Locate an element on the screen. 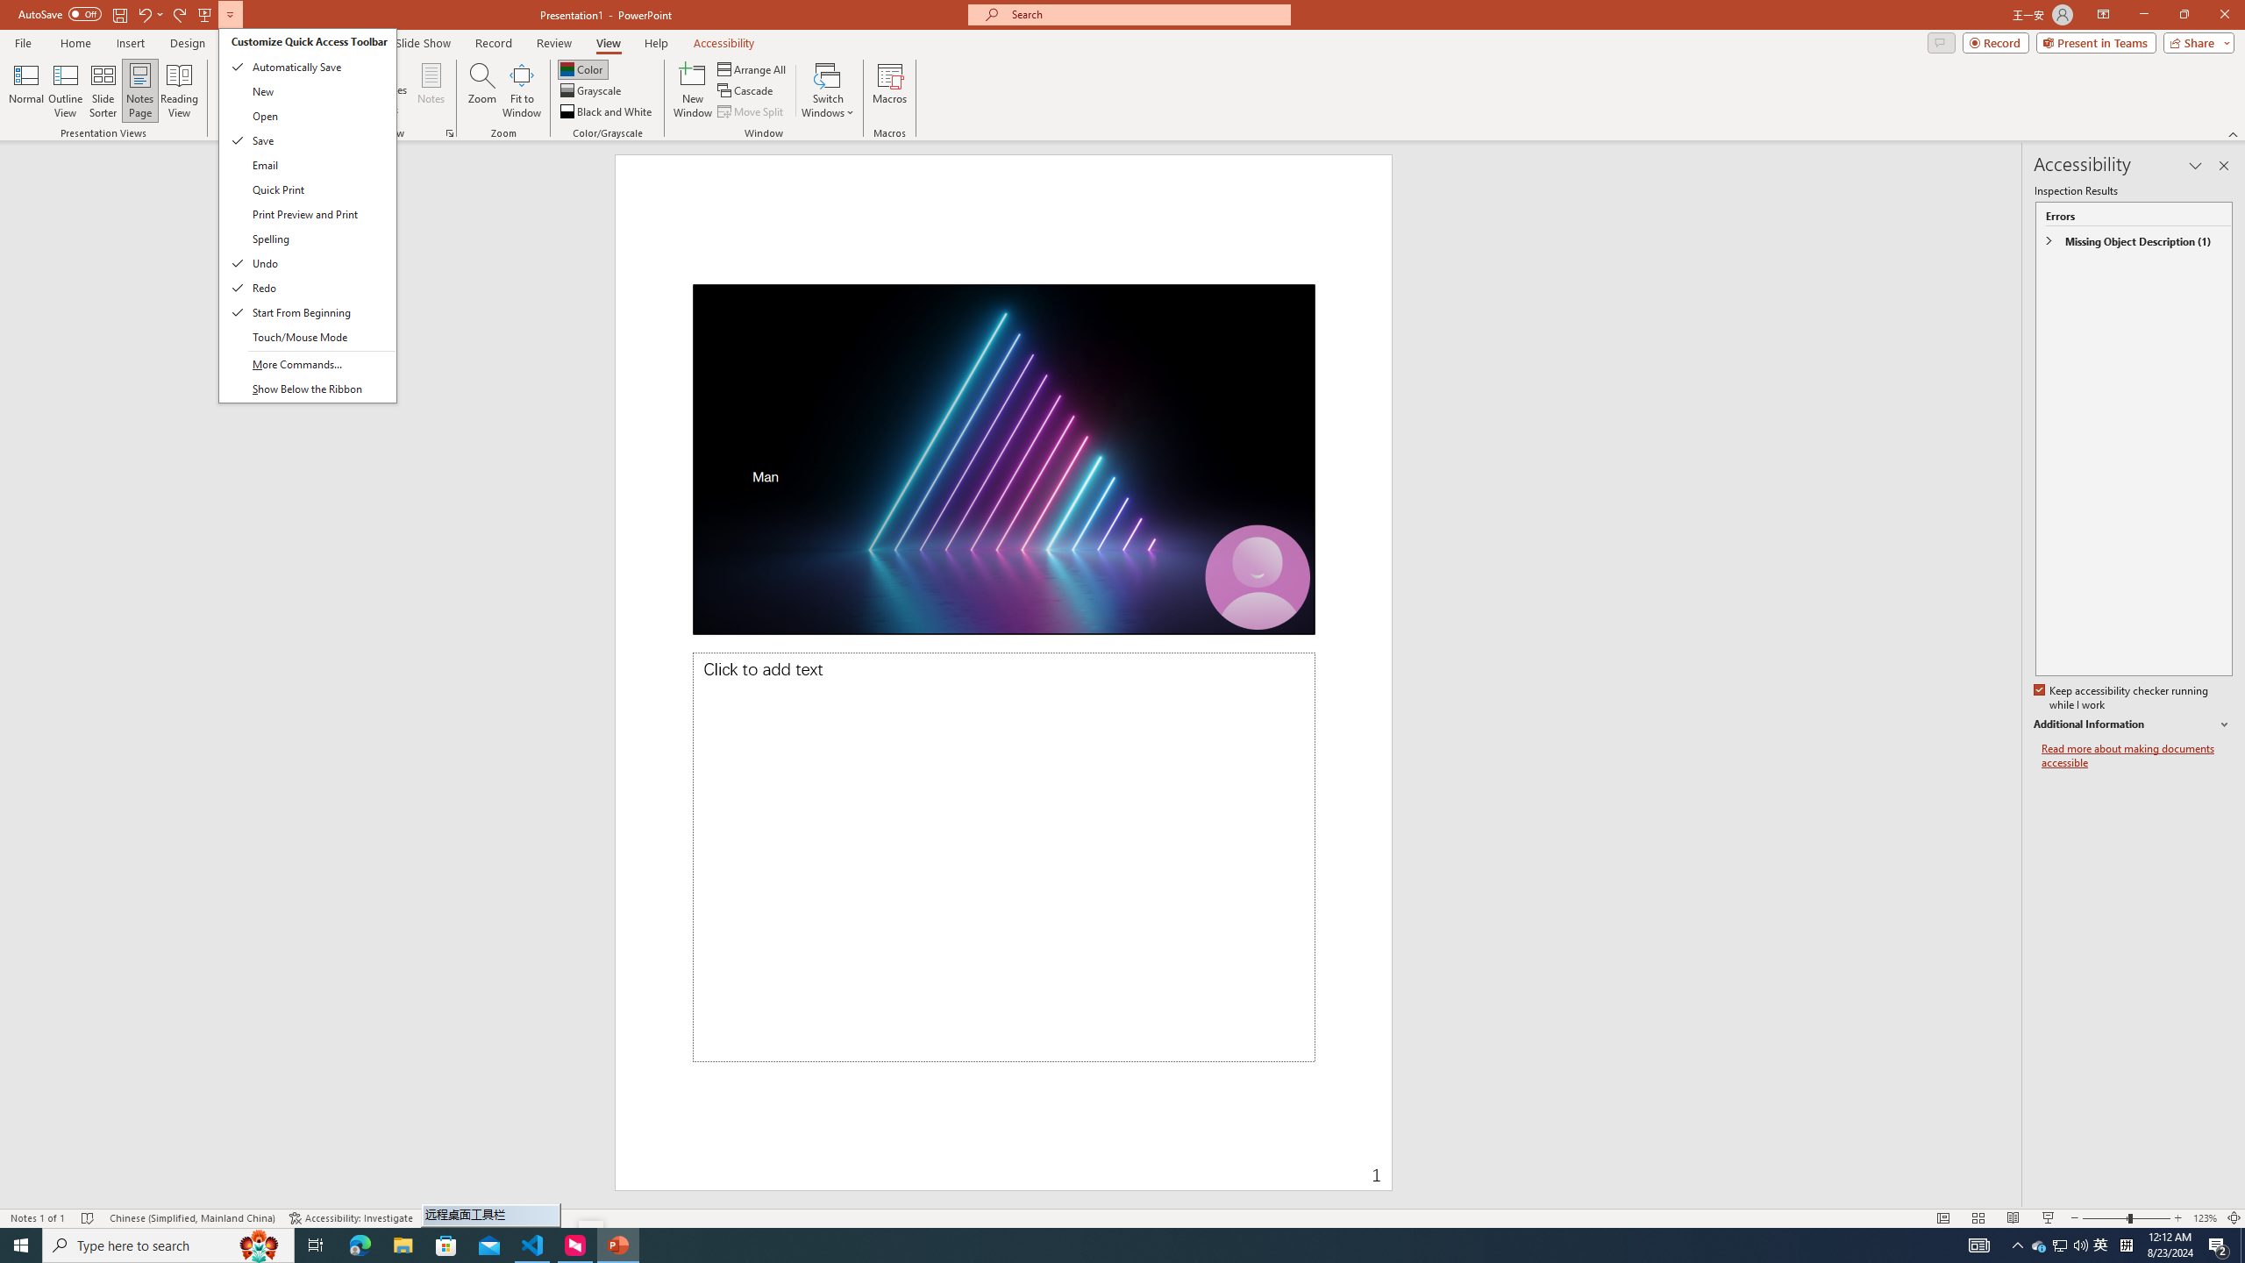 The image size is (2245, 1263). Keep accessibility checker running while I work is located at coordinates (2122, 698).